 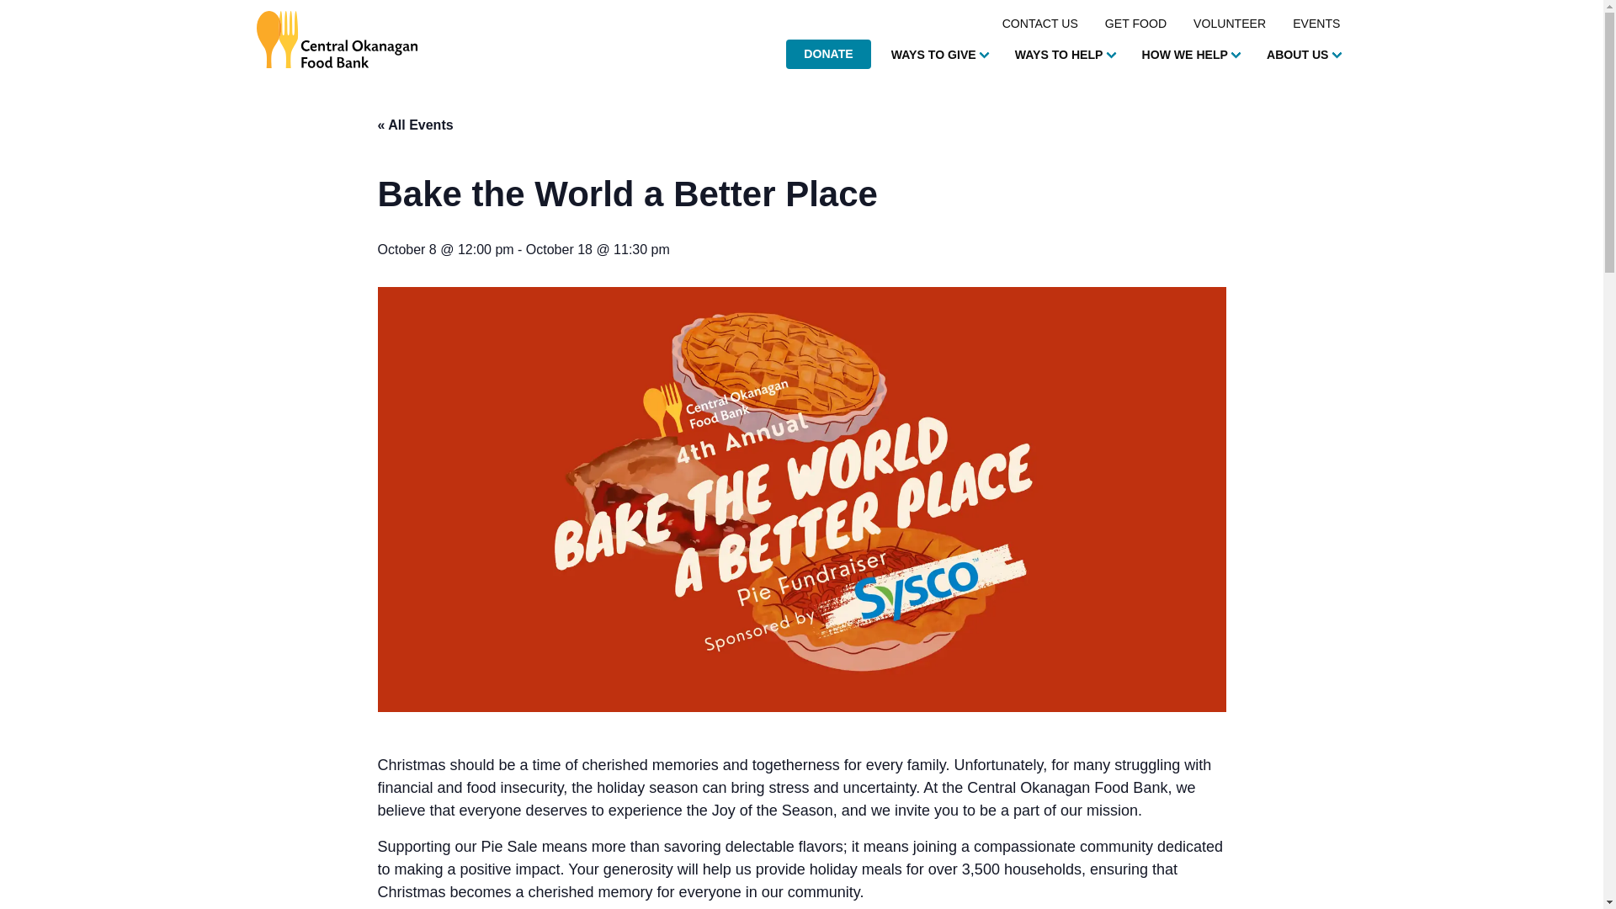 What do you see at coordinates (1316, 24) in the screenshot?
I see `Events` at bounding box center [1316, 24].